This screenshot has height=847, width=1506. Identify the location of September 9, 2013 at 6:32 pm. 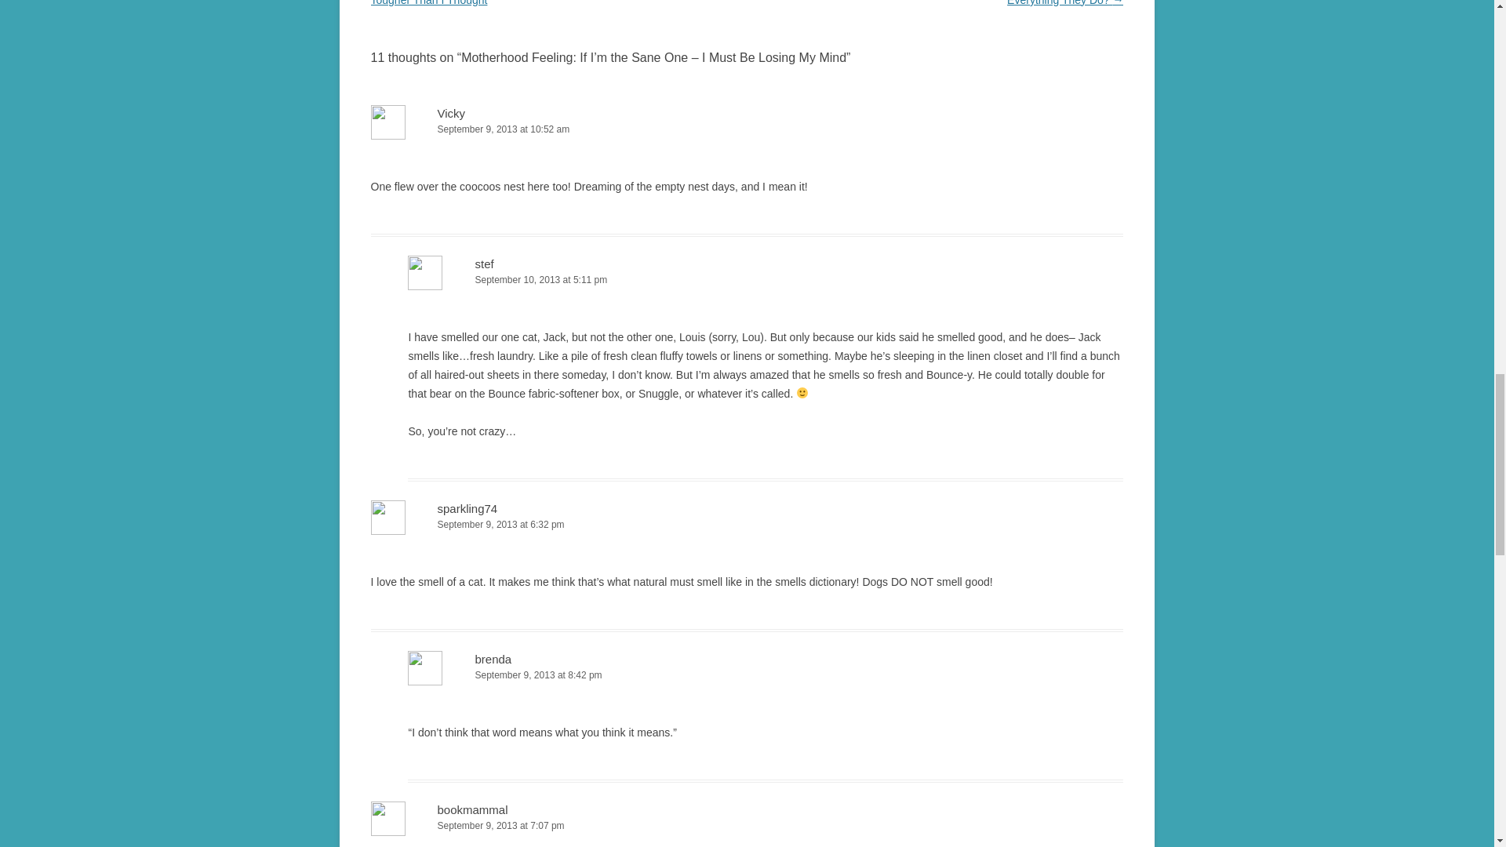
(747, 525).